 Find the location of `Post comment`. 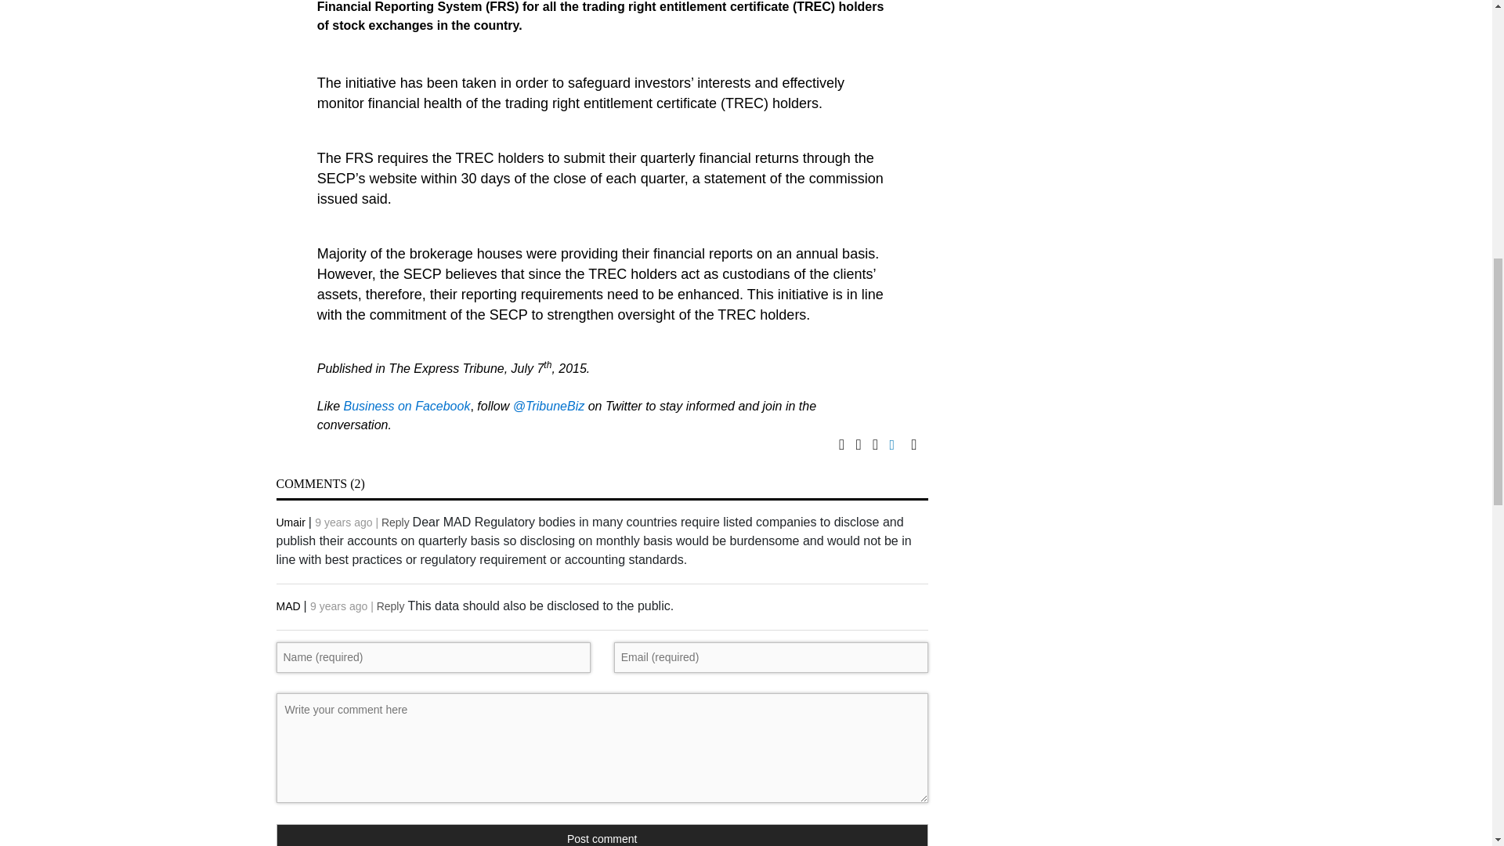

Post comment is located at coordinates (602, 835).